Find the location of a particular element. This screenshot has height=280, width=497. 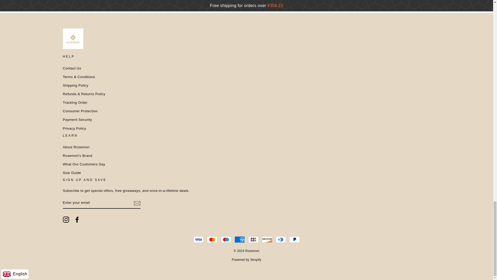

Diners Club is located at coordinates (281, 239).